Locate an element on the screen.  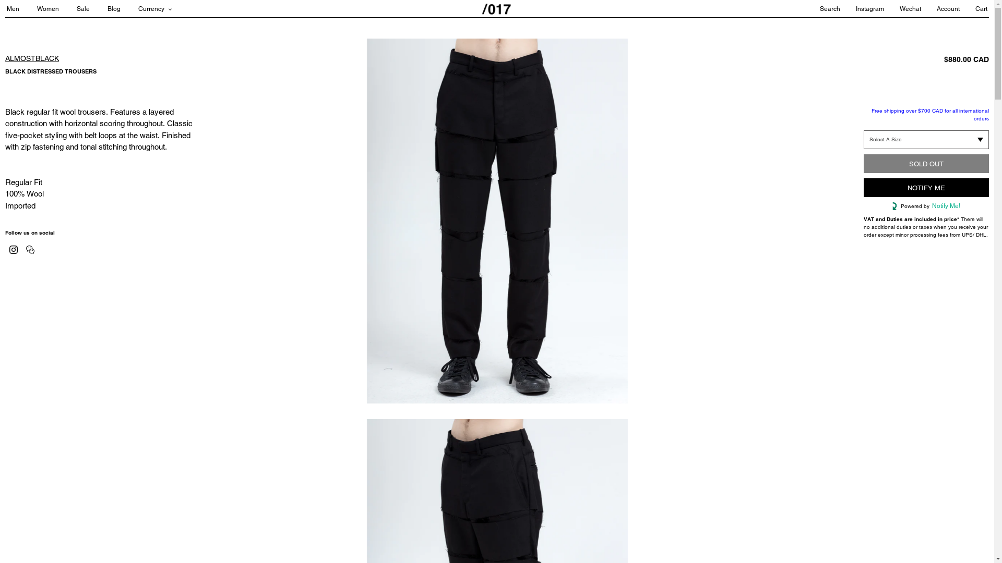
Men is located at coordinates (21, 9).